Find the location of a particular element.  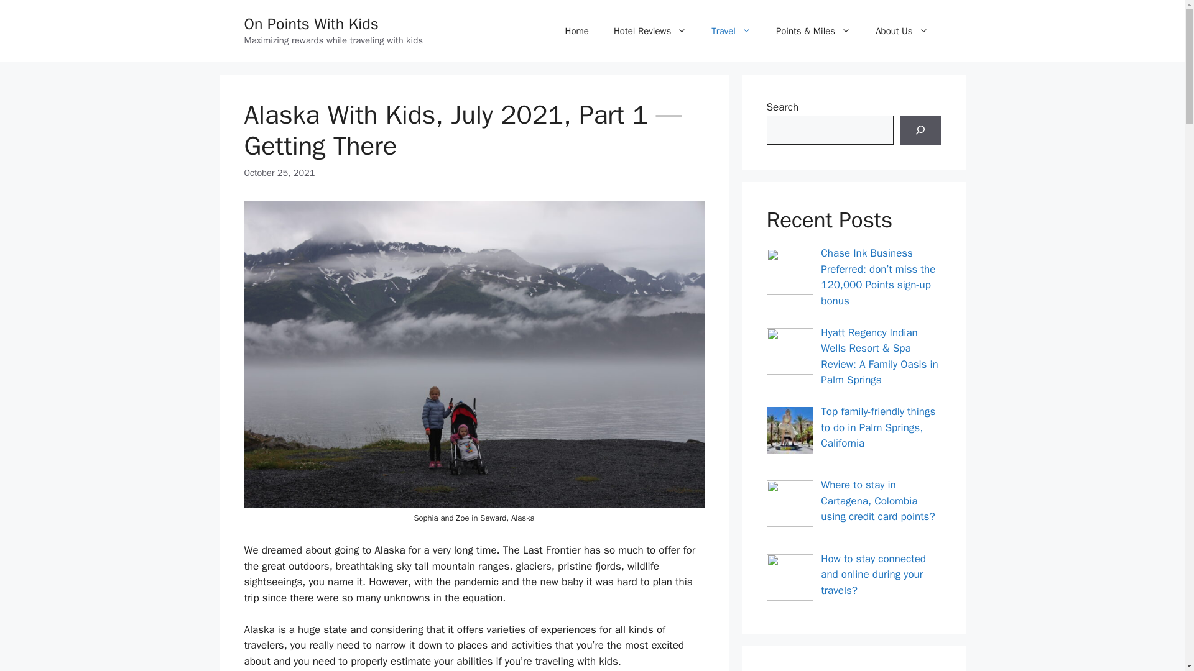

About Us is located at coordinates (902, 31).